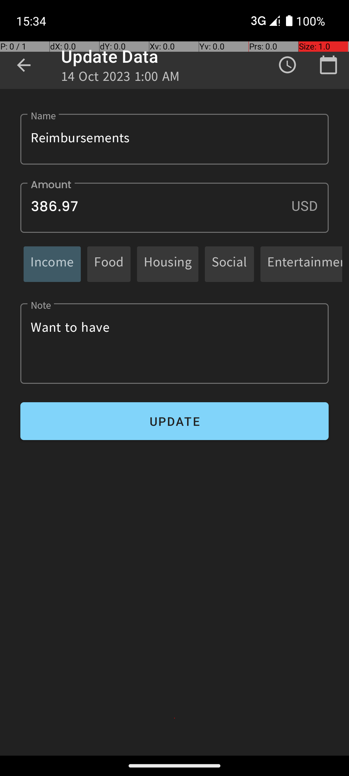 The width and height of the screenshot is (349, 776). What do you see at coordinates (328, 65) in the screenshot?
I see `Calendar` at bounding box center [328, 65].